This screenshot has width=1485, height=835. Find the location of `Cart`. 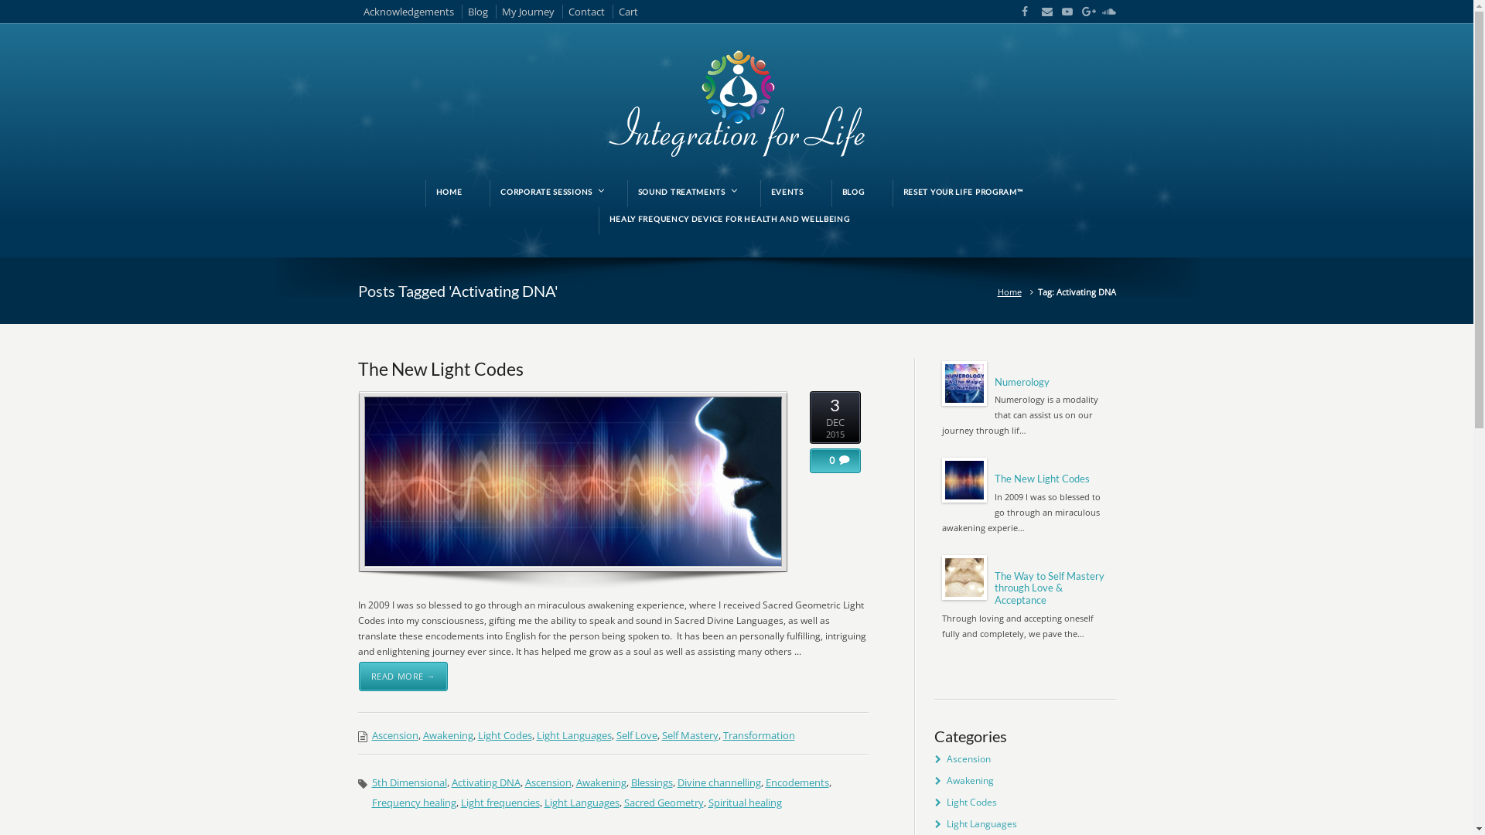

Cart is located at coordinates (628, 12).